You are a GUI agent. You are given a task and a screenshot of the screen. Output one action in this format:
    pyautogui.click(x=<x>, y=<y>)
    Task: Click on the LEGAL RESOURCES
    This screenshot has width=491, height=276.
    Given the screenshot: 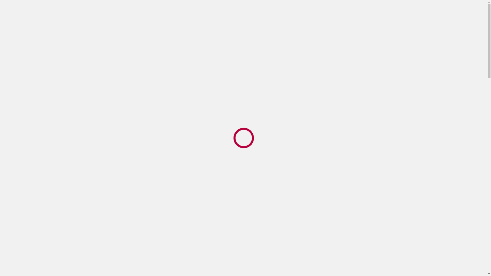 What is the action you would take?
    pyautogui.click(x=87, y=105)
    